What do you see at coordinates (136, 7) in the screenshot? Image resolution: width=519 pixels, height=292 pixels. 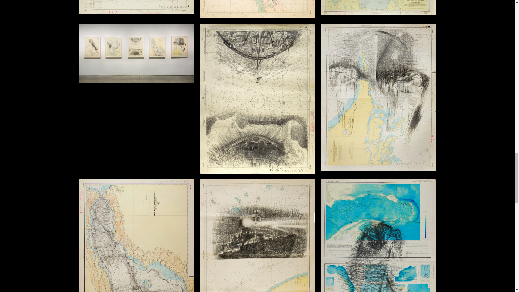 I see `Glacier` at bounding box center [136, 7].